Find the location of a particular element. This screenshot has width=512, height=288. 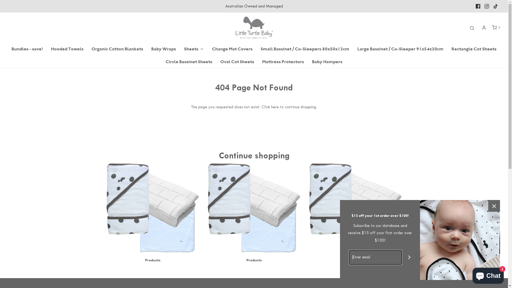

Instagram icon is located at coordinates (487, 6).